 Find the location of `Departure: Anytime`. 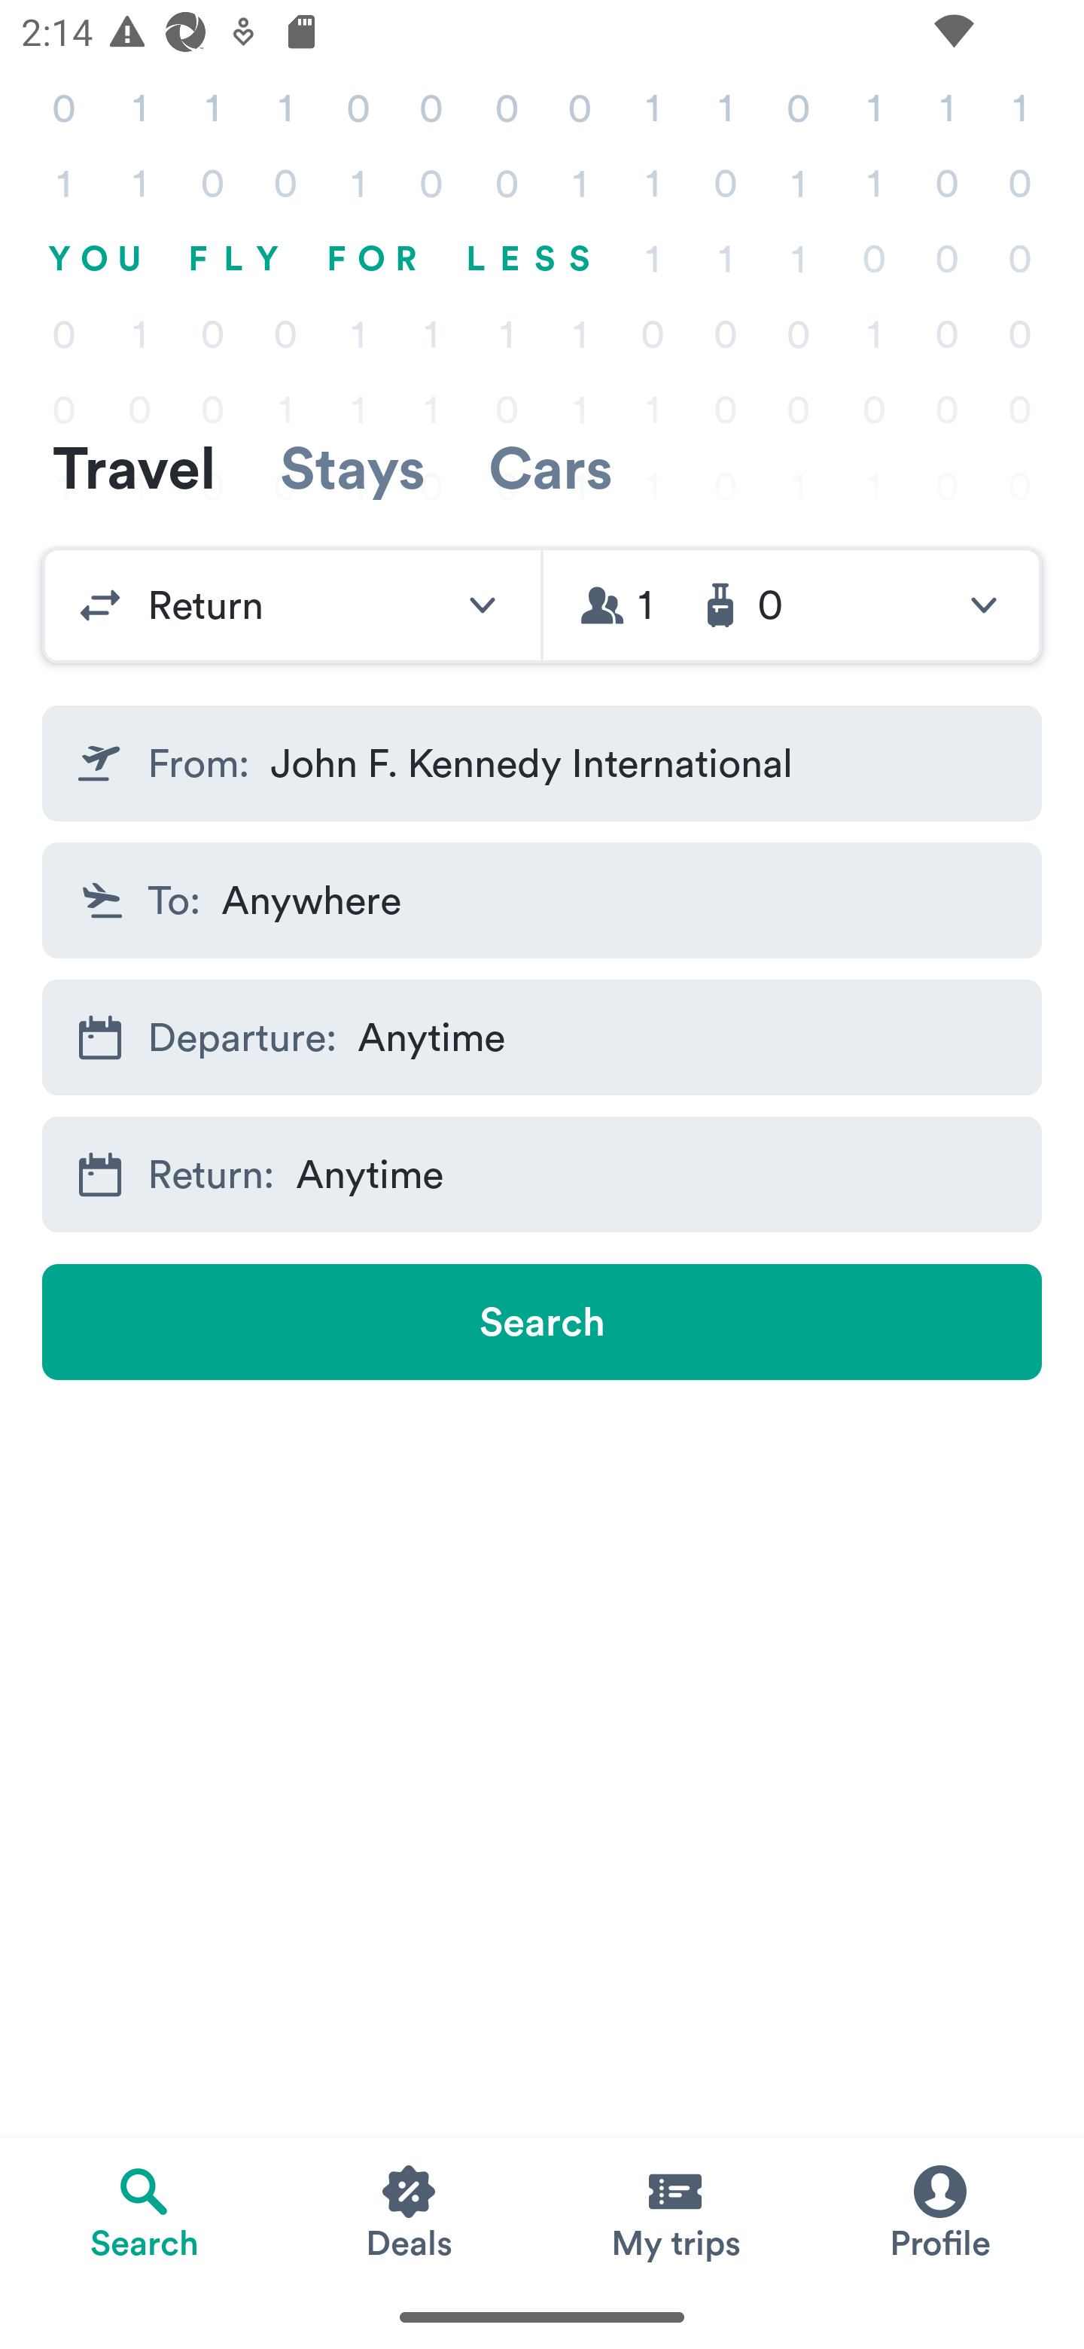

Departure: Anytime is located at coordinates (542, 1037).